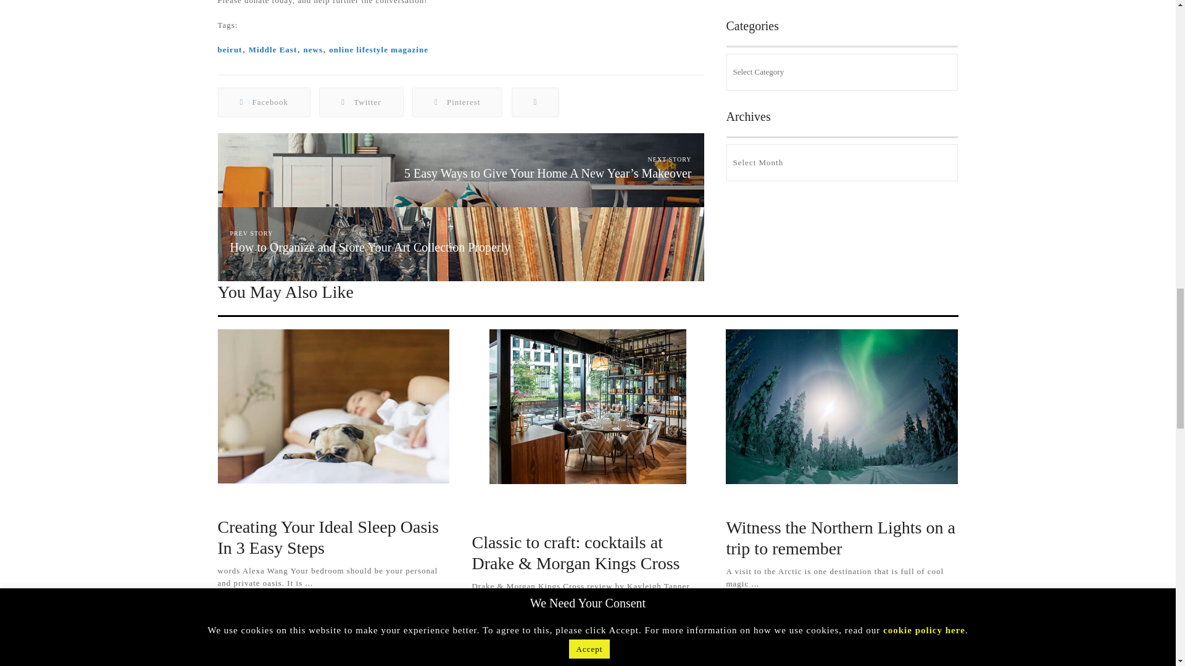 The height and width of the screenshot is (666, 1185). Describe the element at coordinates (586, 503) in the screenshot. I see `View all posts in 1431` at that location.